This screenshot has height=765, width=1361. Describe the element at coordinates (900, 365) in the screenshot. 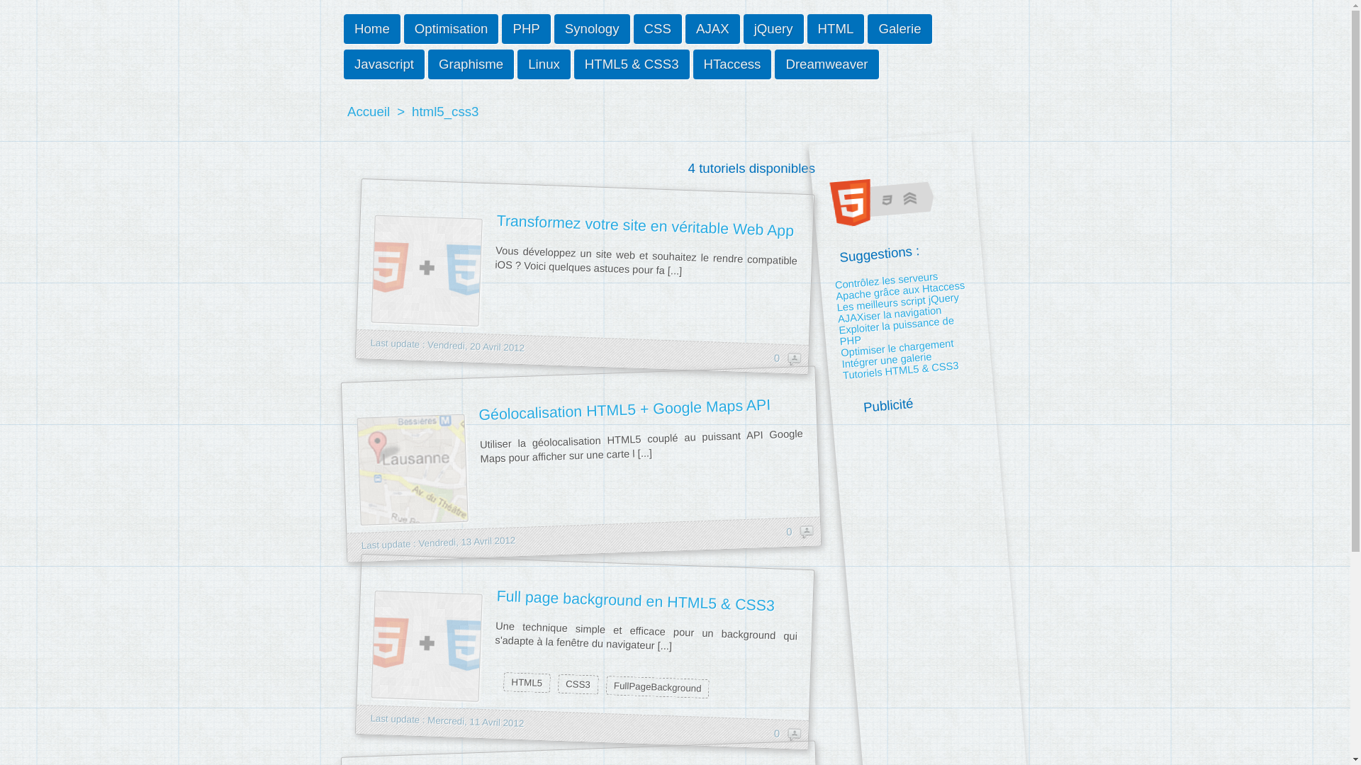

I see `Tutoriels HTML5 & CSS3` at that location.